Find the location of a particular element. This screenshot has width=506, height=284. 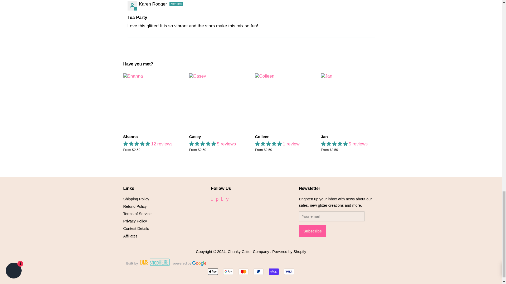

Mastercard is located at coordinates (243, 271).